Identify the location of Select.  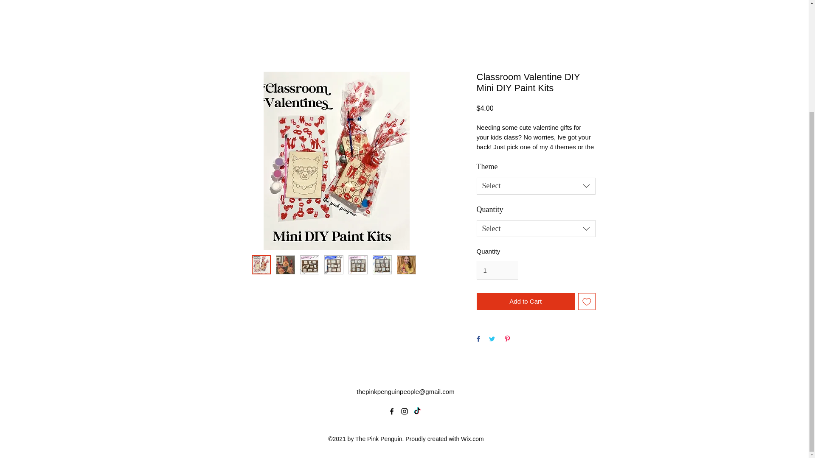
(535, 229).